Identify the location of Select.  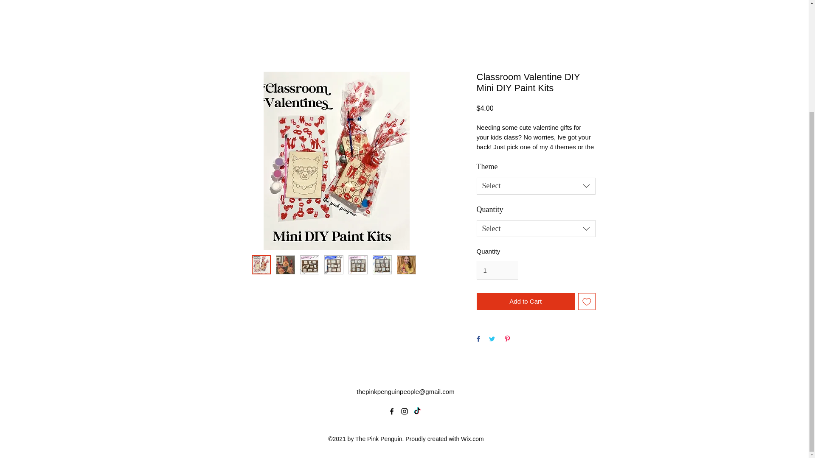
(535, 229).